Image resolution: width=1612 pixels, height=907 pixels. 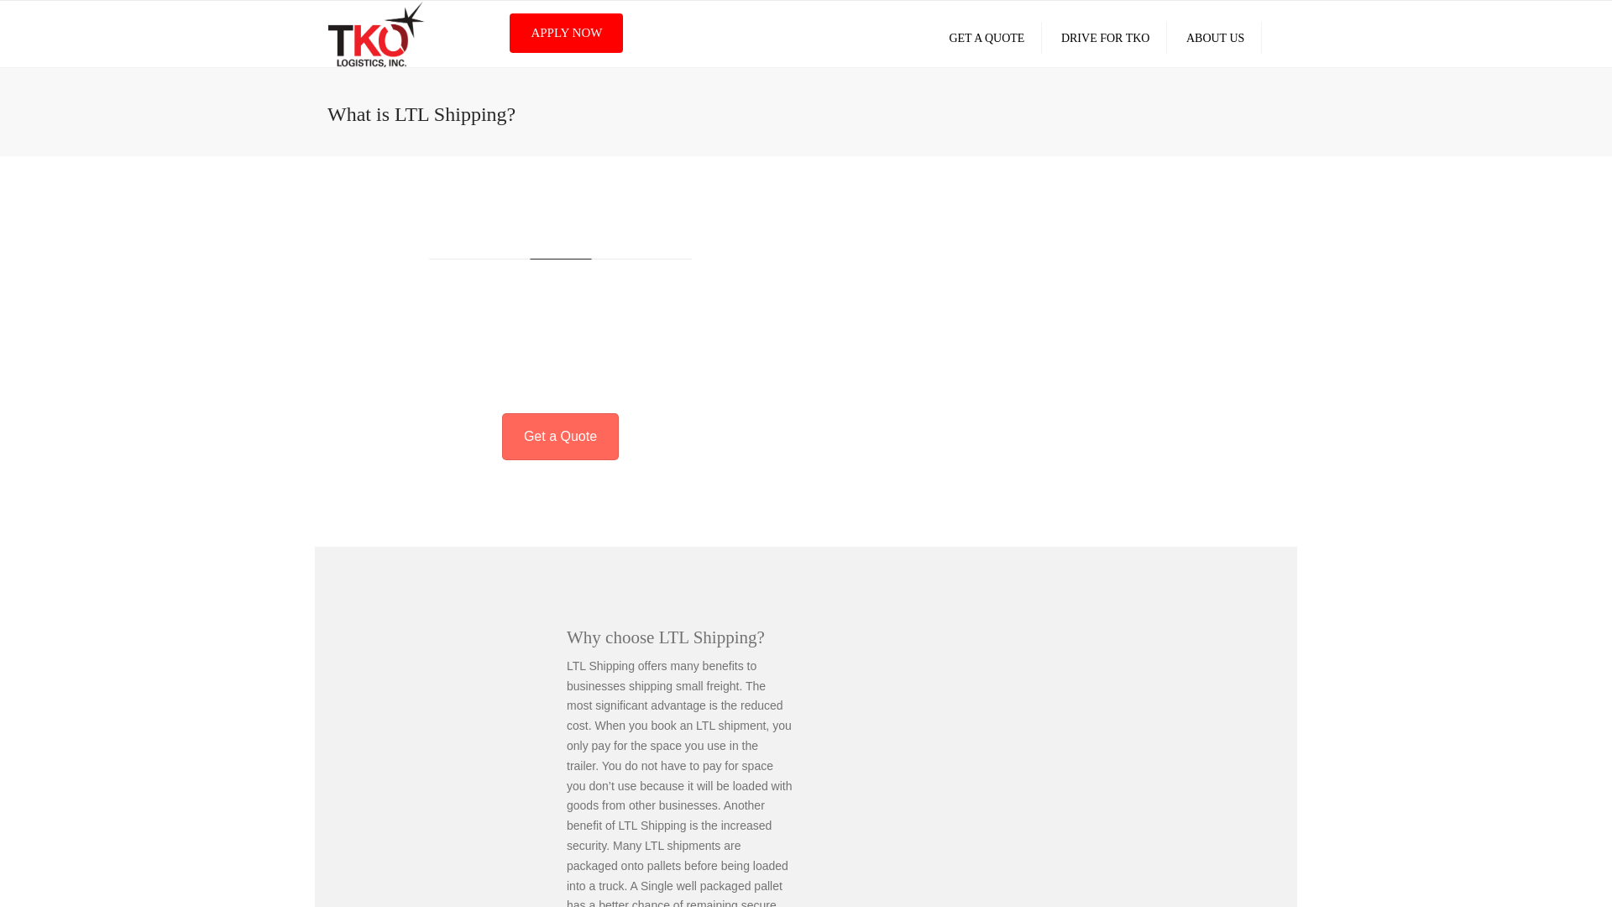 What do you see at coordinates (1281, 38) in the screenshot?
I see `Search` at bounding box center [1281, 38].